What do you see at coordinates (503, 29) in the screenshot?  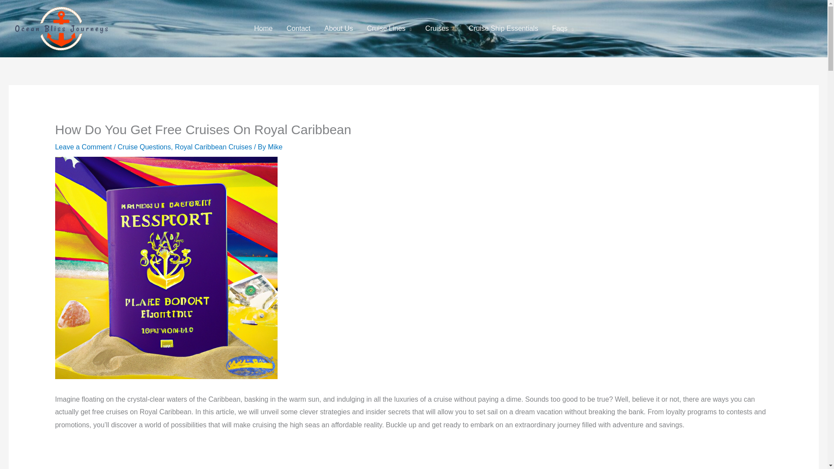 I see `Cruise Ship Essentials` at bounding box center [503, 29].